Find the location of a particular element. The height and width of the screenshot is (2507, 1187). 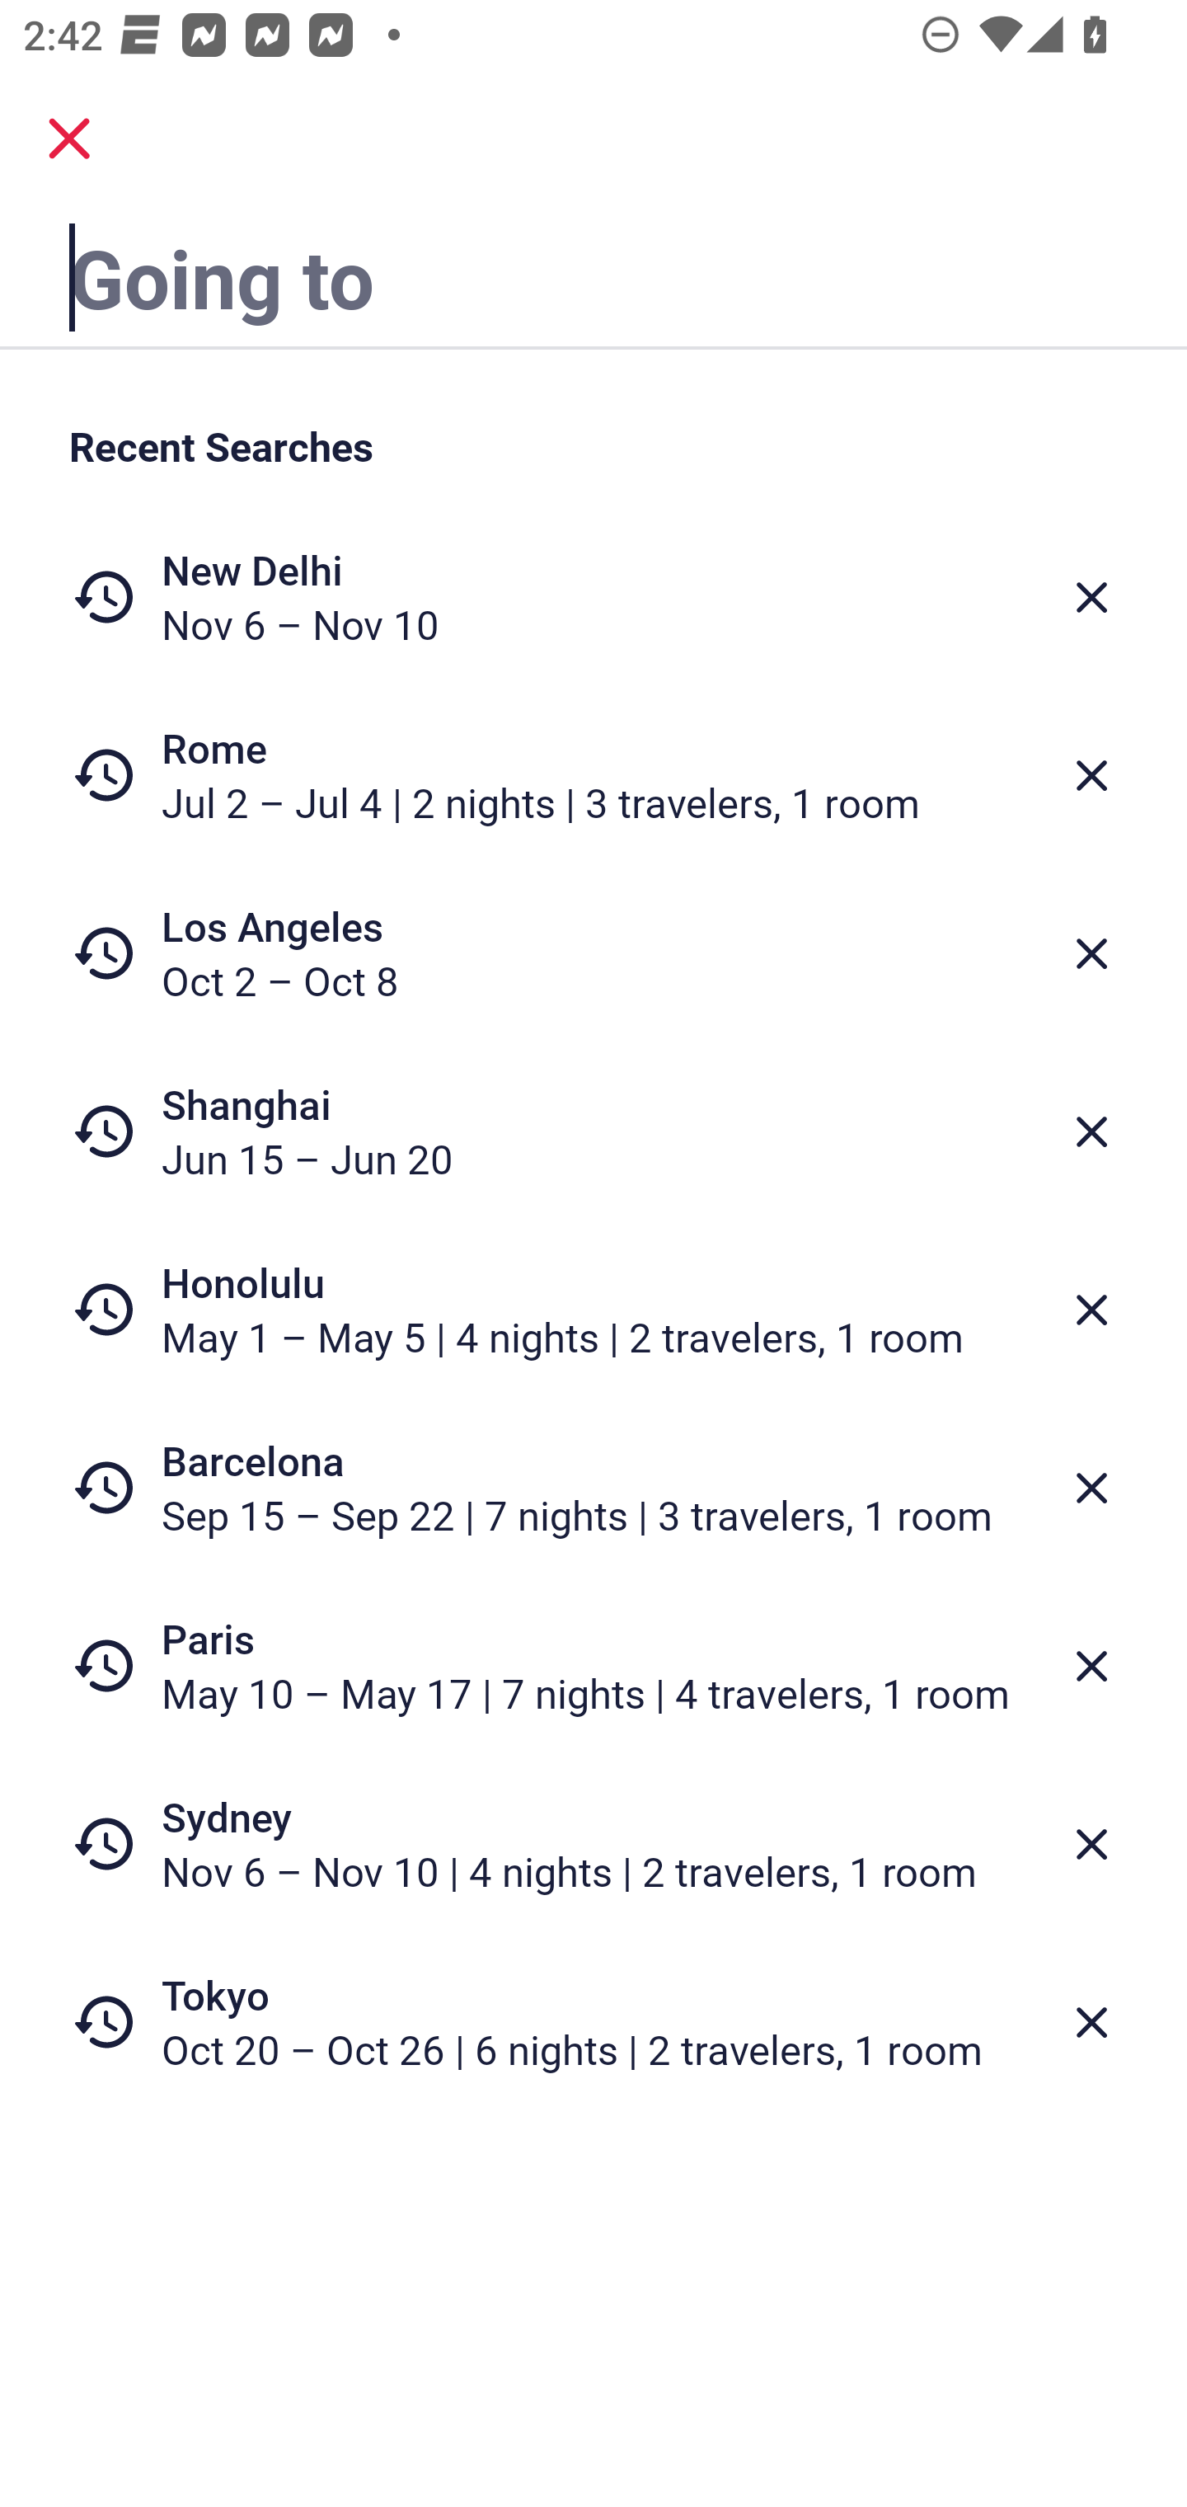

Delete from recent searches is located at coordinates (1091, 1488).